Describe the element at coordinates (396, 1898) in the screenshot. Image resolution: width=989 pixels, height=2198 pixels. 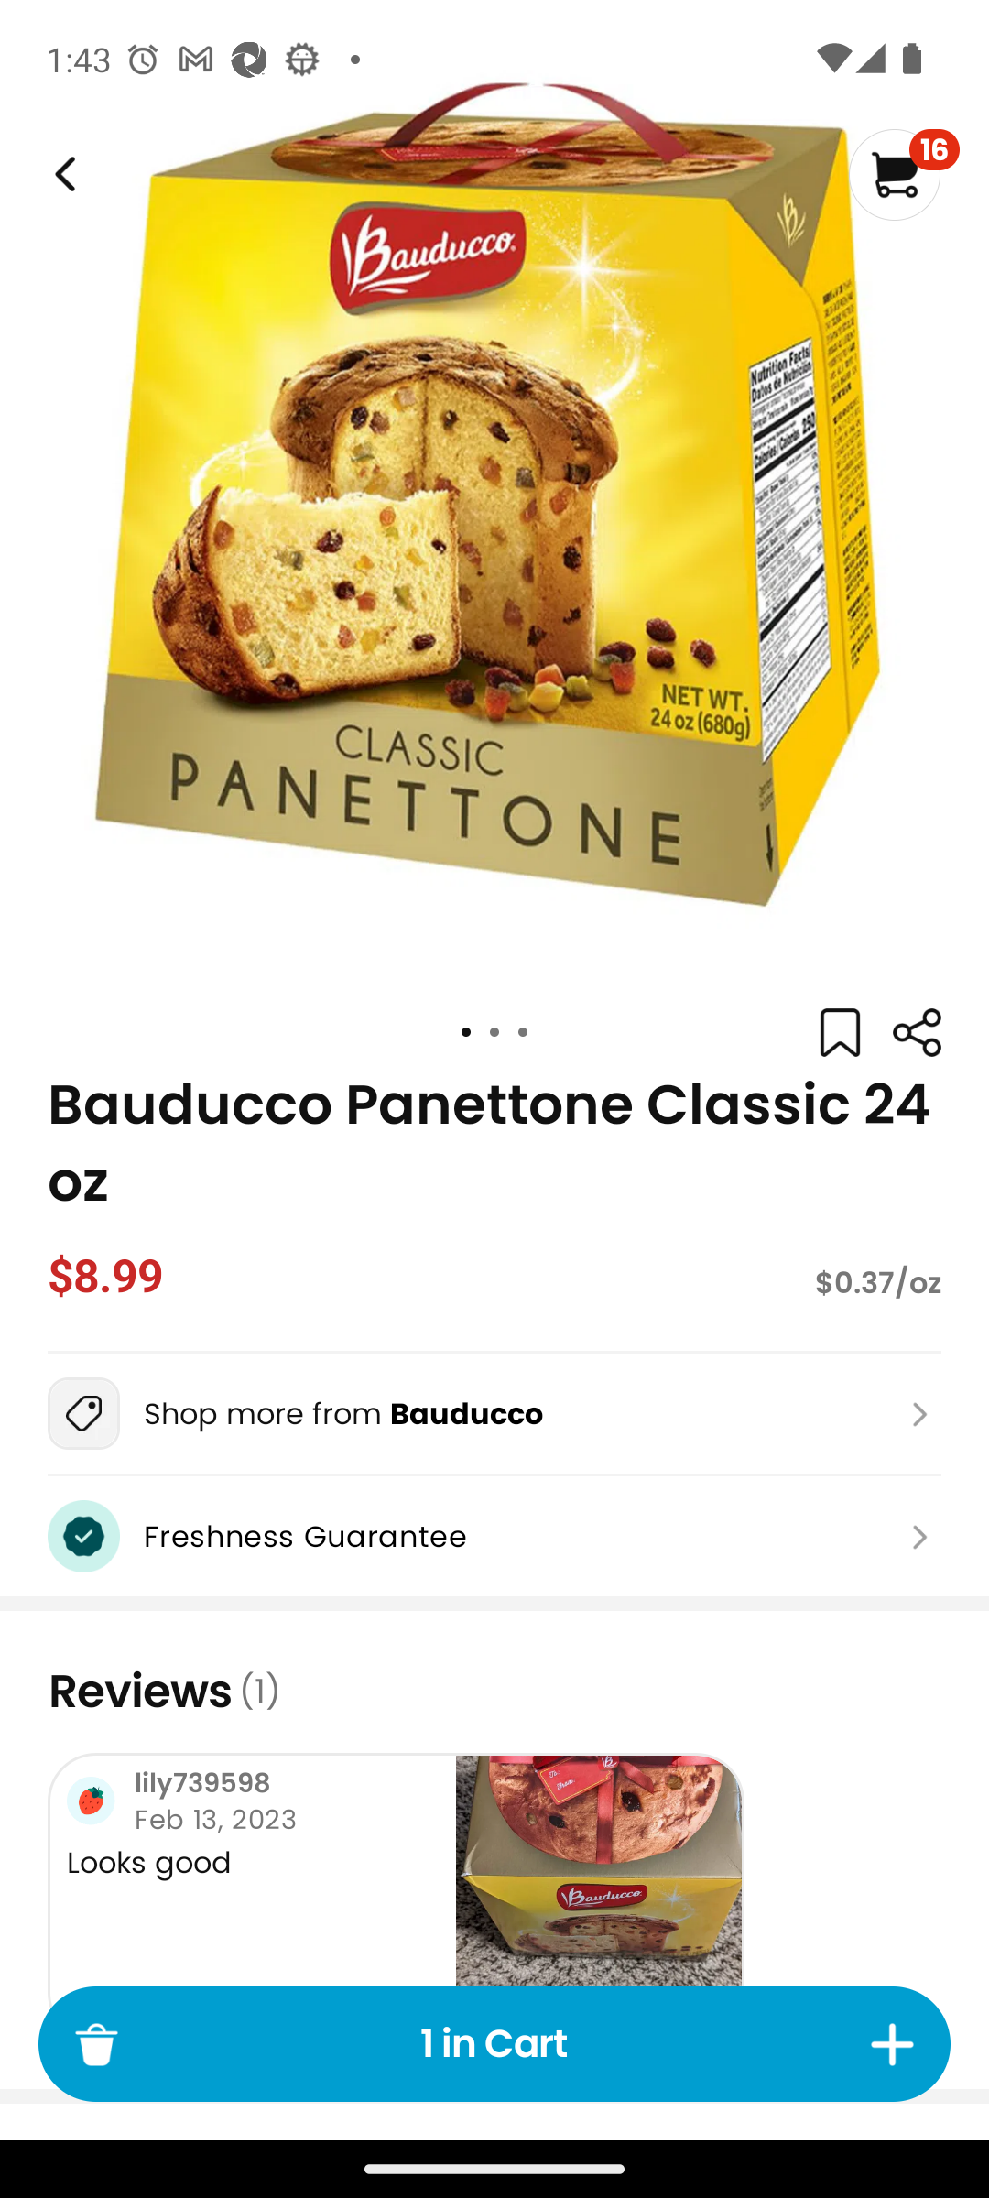
I see `lily739598 Feb 13, 2023 Looks good  ` at that location.